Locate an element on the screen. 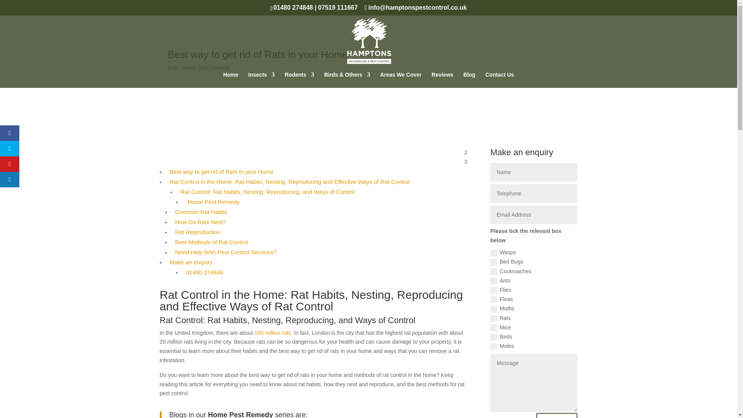 The image size is (743, 418). Rodents is located at coordinates (300, 80).